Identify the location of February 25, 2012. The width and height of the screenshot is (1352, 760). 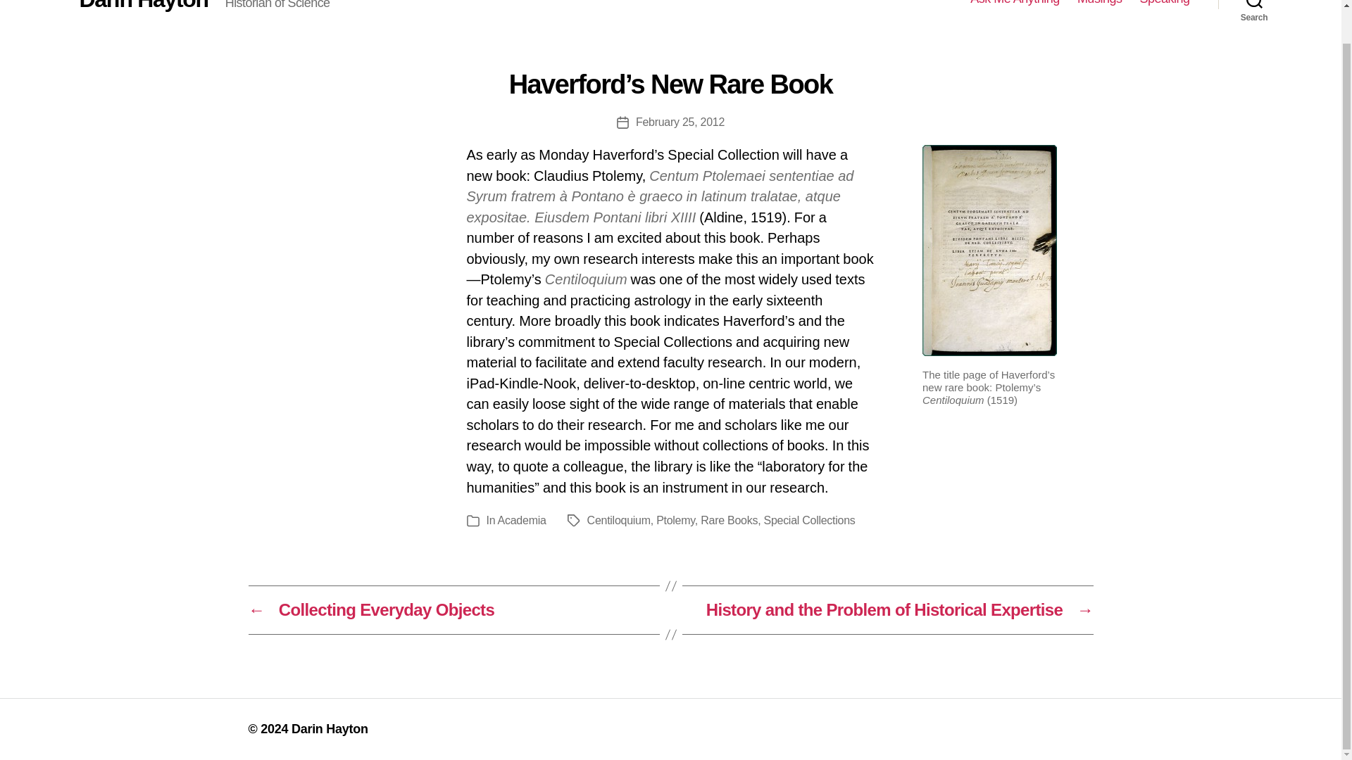
(680, 122).